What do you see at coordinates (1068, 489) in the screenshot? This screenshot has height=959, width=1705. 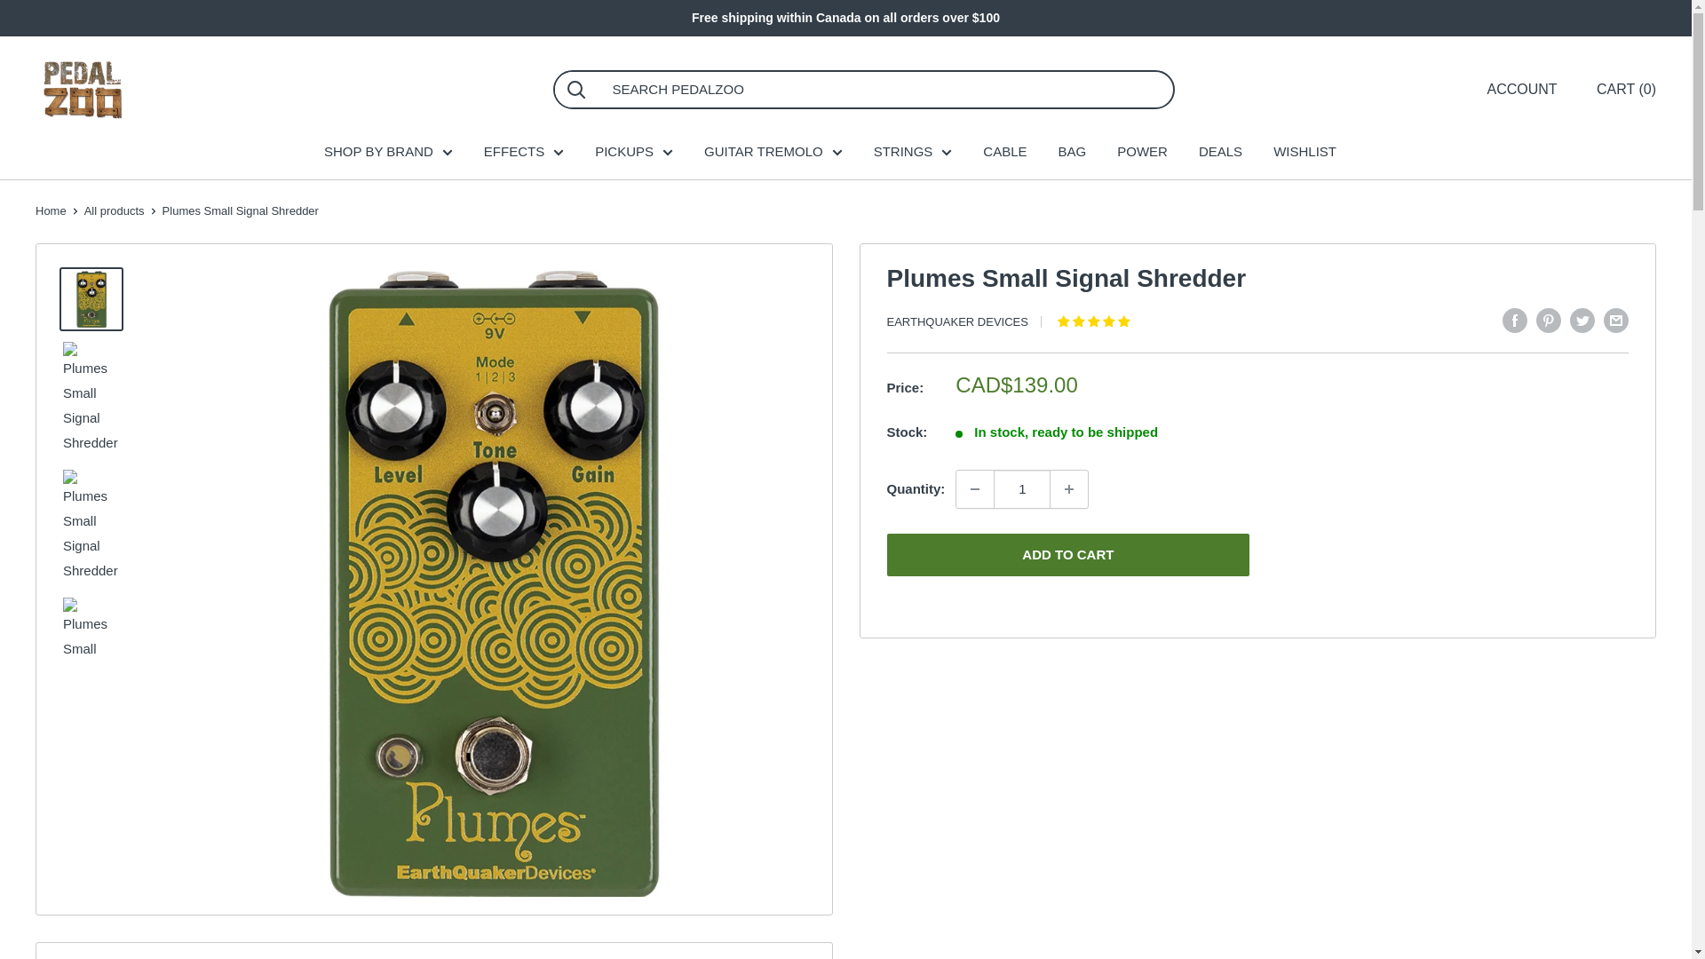 I see `Increase quantity by 1` at bounding box center [1068, 489].